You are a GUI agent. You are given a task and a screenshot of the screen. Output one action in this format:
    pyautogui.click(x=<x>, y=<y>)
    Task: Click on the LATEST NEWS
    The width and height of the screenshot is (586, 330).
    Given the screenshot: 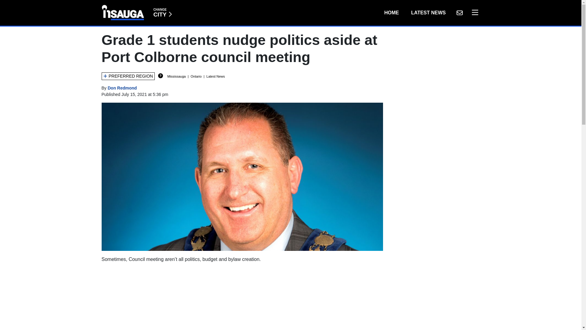 What is the action you would take?
    pyautogui.click(x=162, y=13)
    